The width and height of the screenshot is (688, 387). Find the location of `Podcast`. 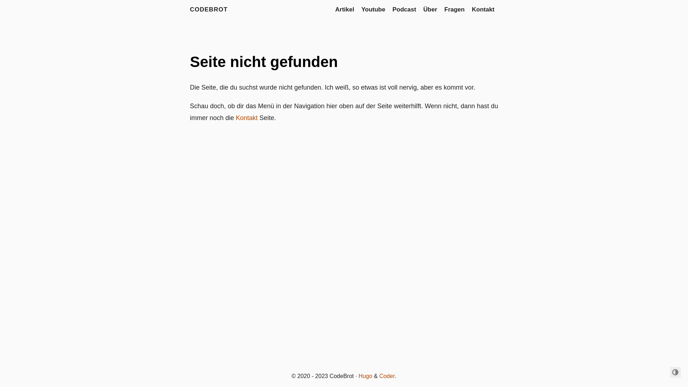

Podcast is located at coordinates (404, 9).